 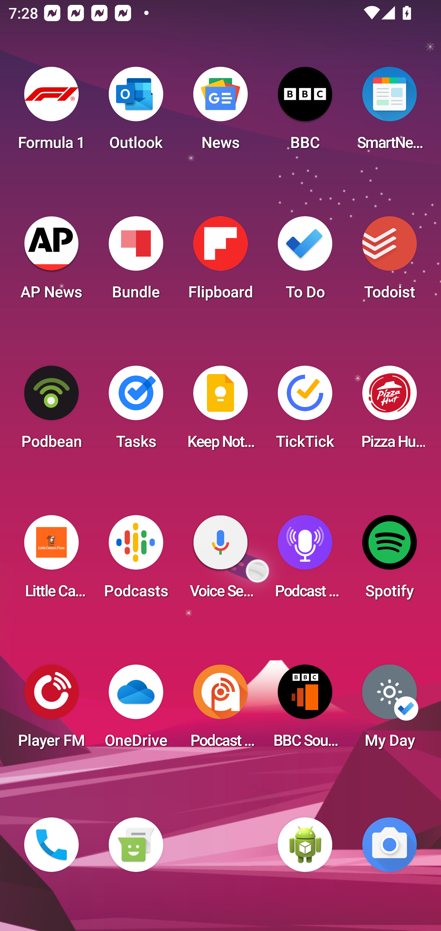 I want to click on TickTick, so click(x=305, y=411).